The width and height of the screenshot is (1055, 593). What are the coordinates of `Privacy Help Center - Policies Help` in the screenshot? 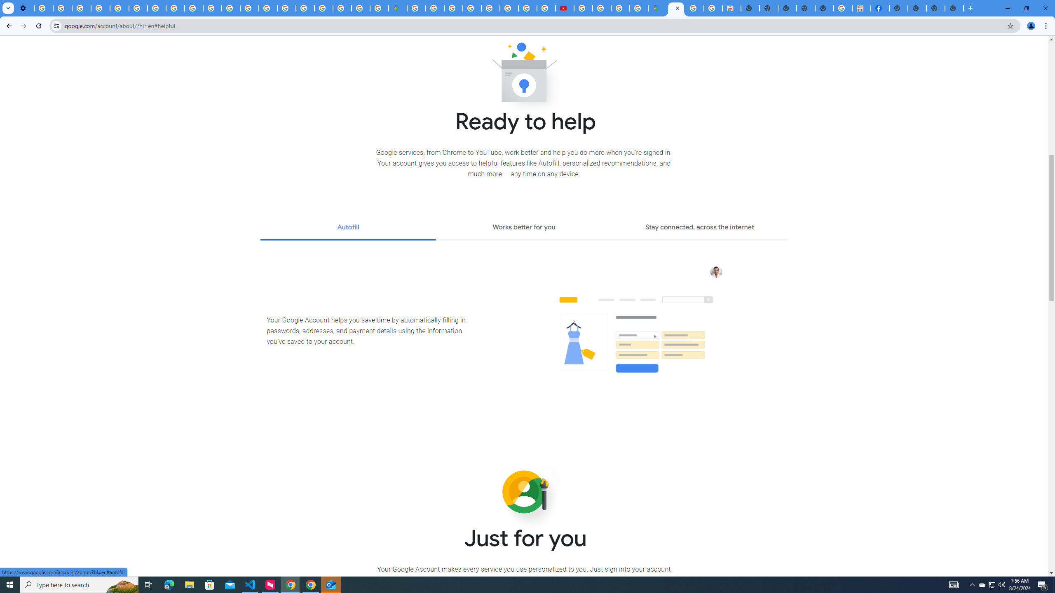 It's located at (509, 8).